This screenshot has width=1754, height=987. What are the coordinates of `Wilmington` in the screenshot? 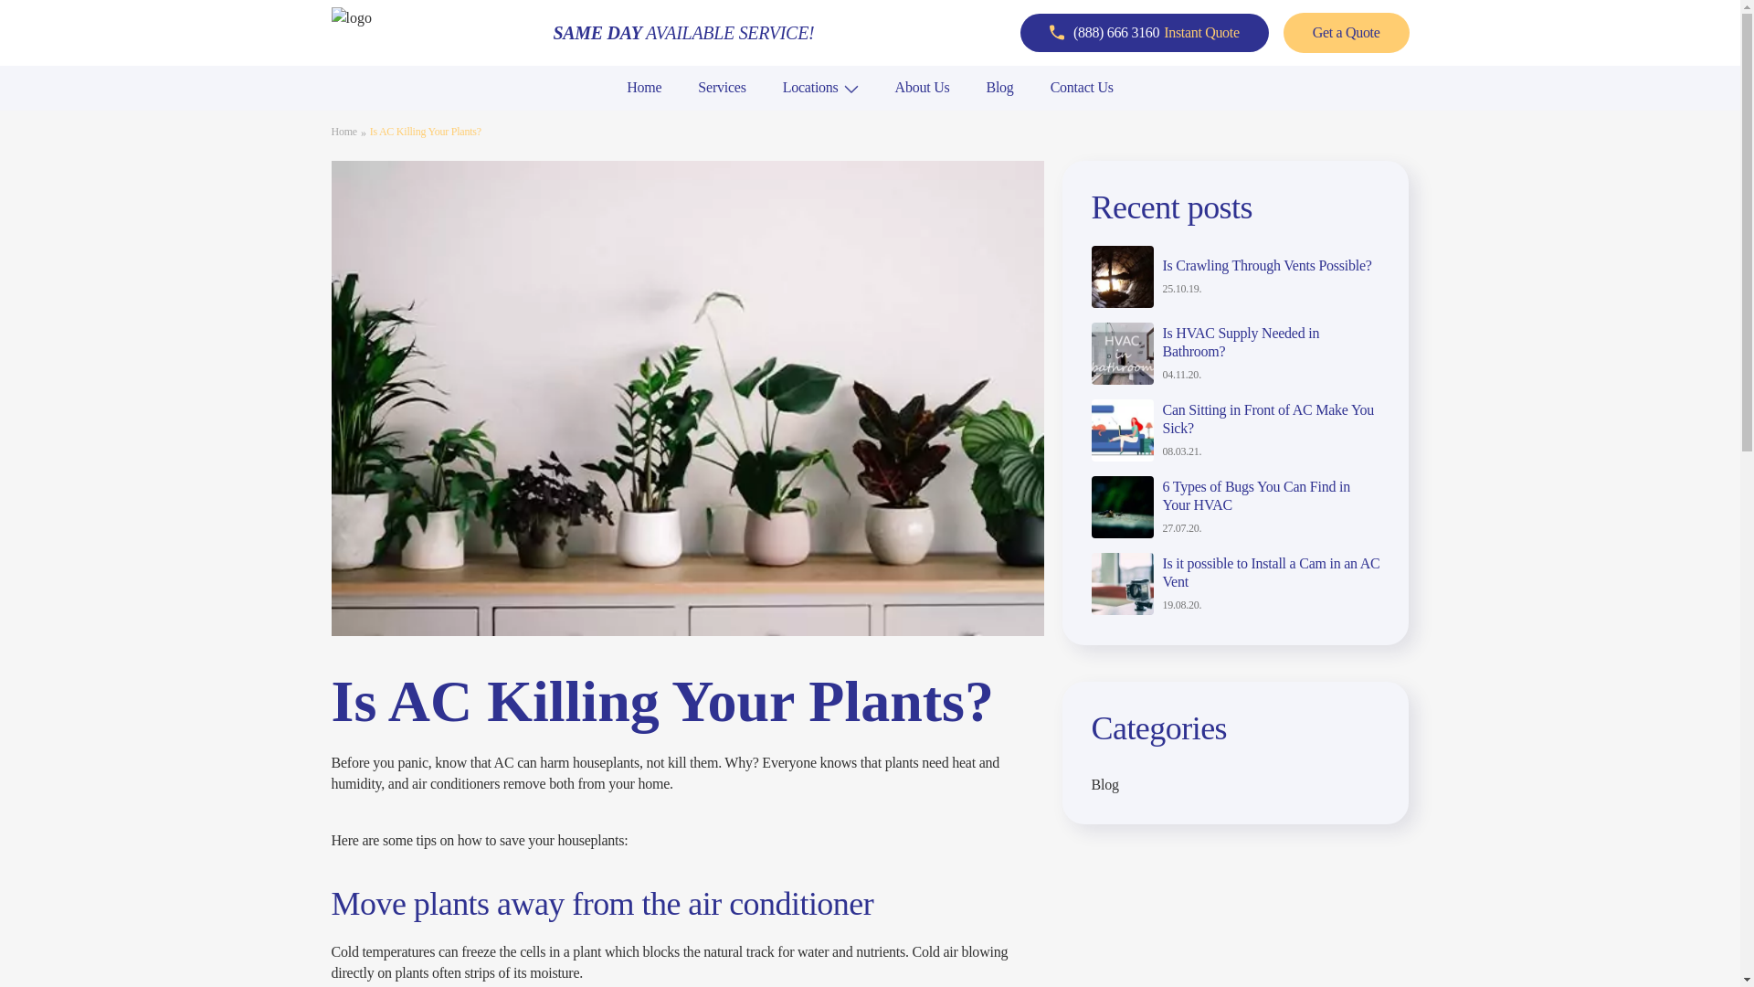 It's located at (923, 118).